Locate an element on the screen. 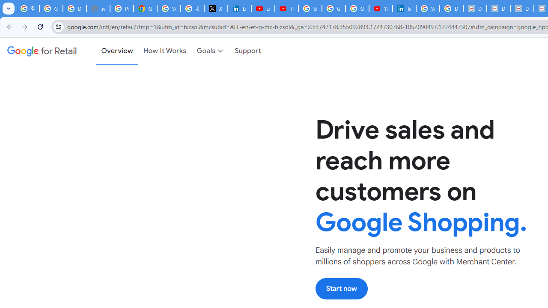  Start now is located at coordinates (341, 288).